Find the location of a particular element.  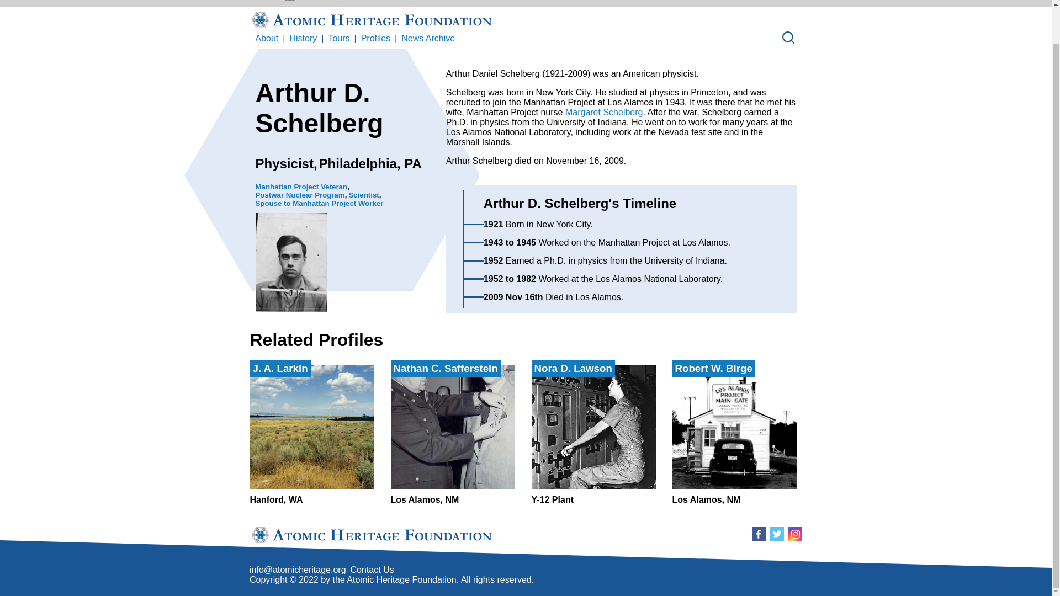

Profiles is located at coordinates (375, 38).